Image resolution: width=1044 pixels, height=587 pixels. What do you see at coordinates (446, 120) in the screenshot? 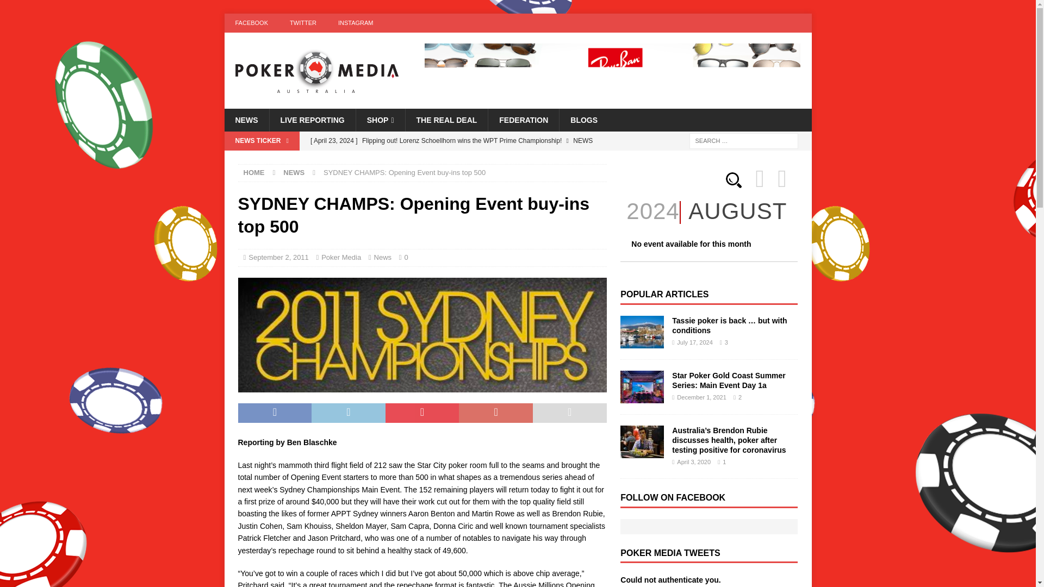
I see `THE REAL DEAL` at bounding box center [446, 120].